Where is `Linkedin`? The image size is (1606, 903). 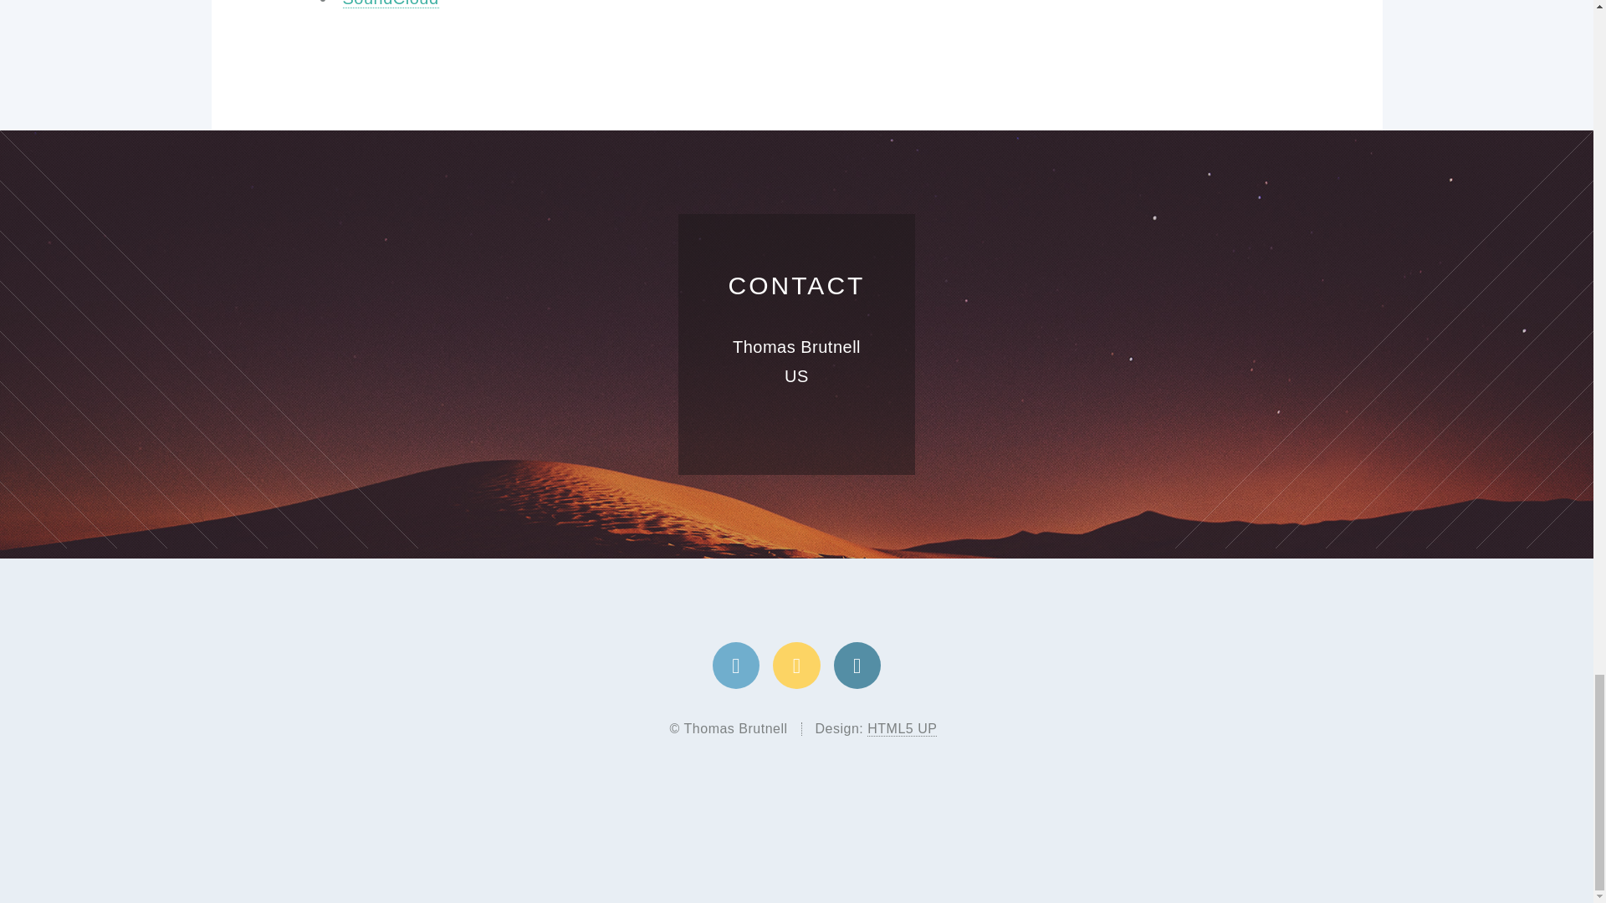
Linkedin is located at coordinates (857, 666).